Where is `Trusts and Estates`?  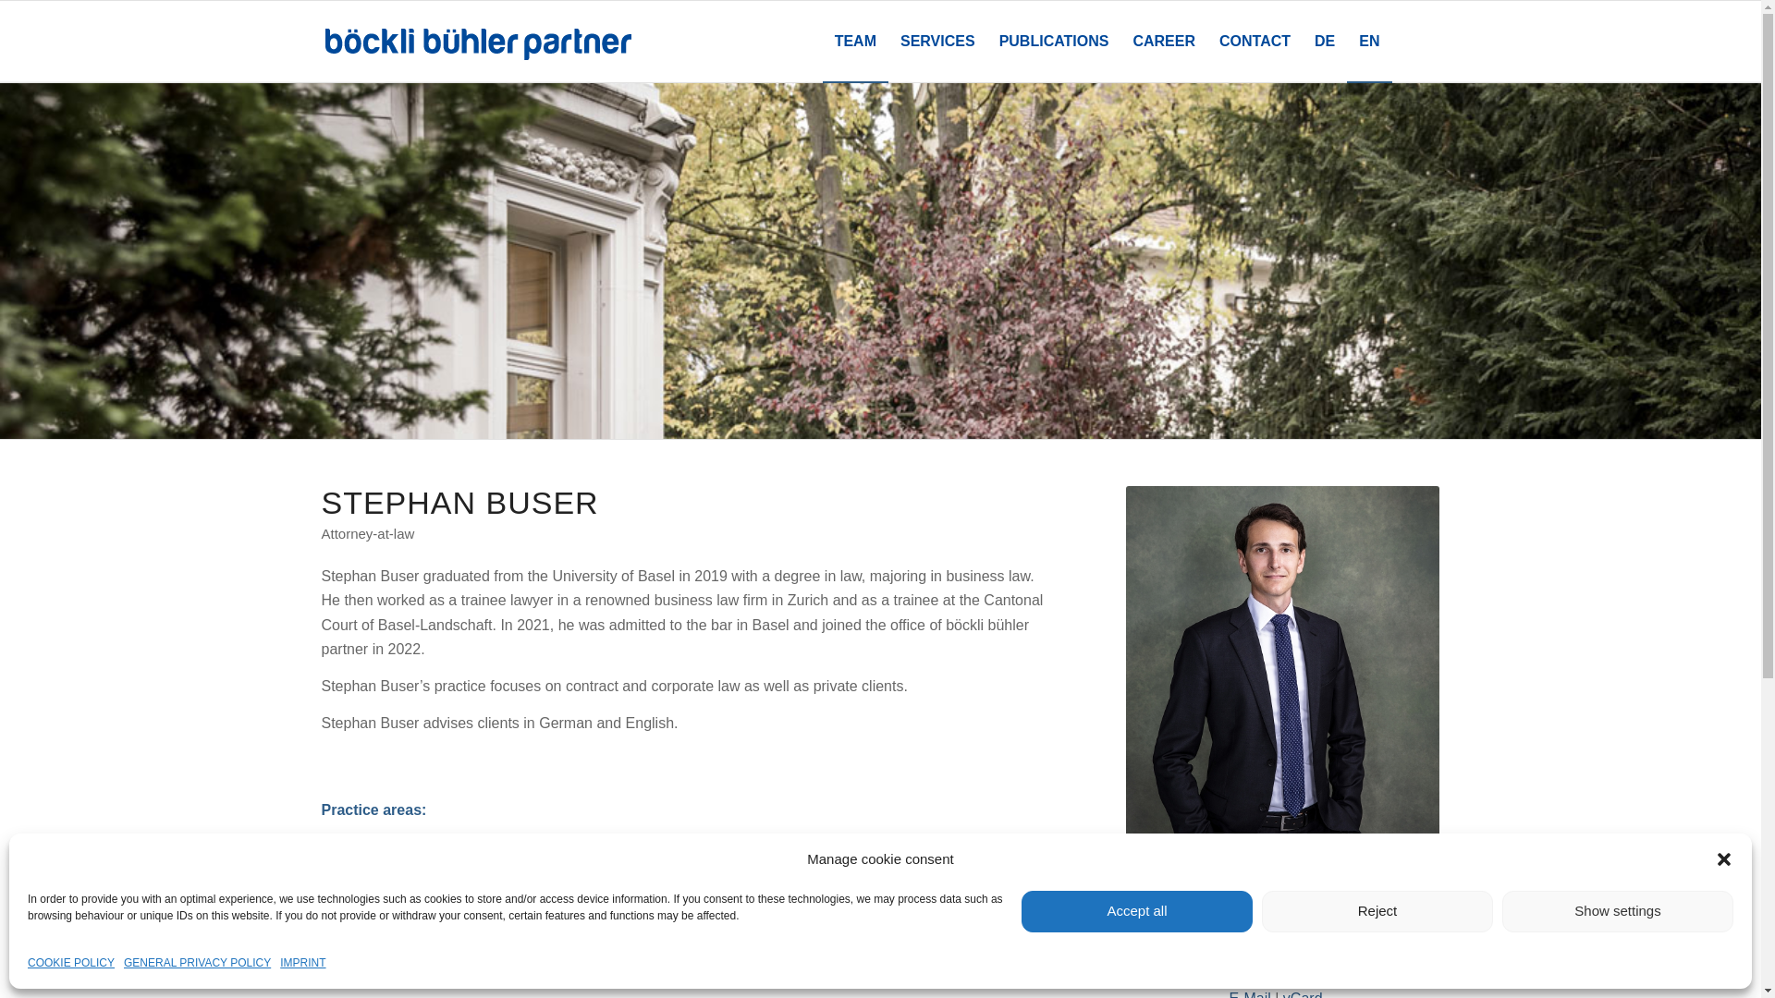 Trusts and Estates is located at coordinates (383, 870).